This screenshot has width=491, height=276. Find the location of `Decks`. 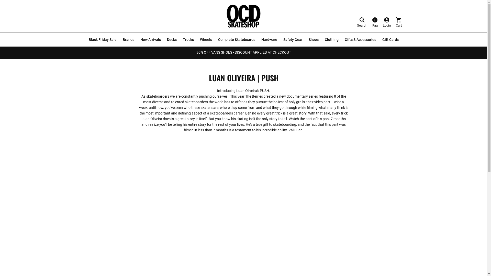

Decks is located at coordinates (172, 40).